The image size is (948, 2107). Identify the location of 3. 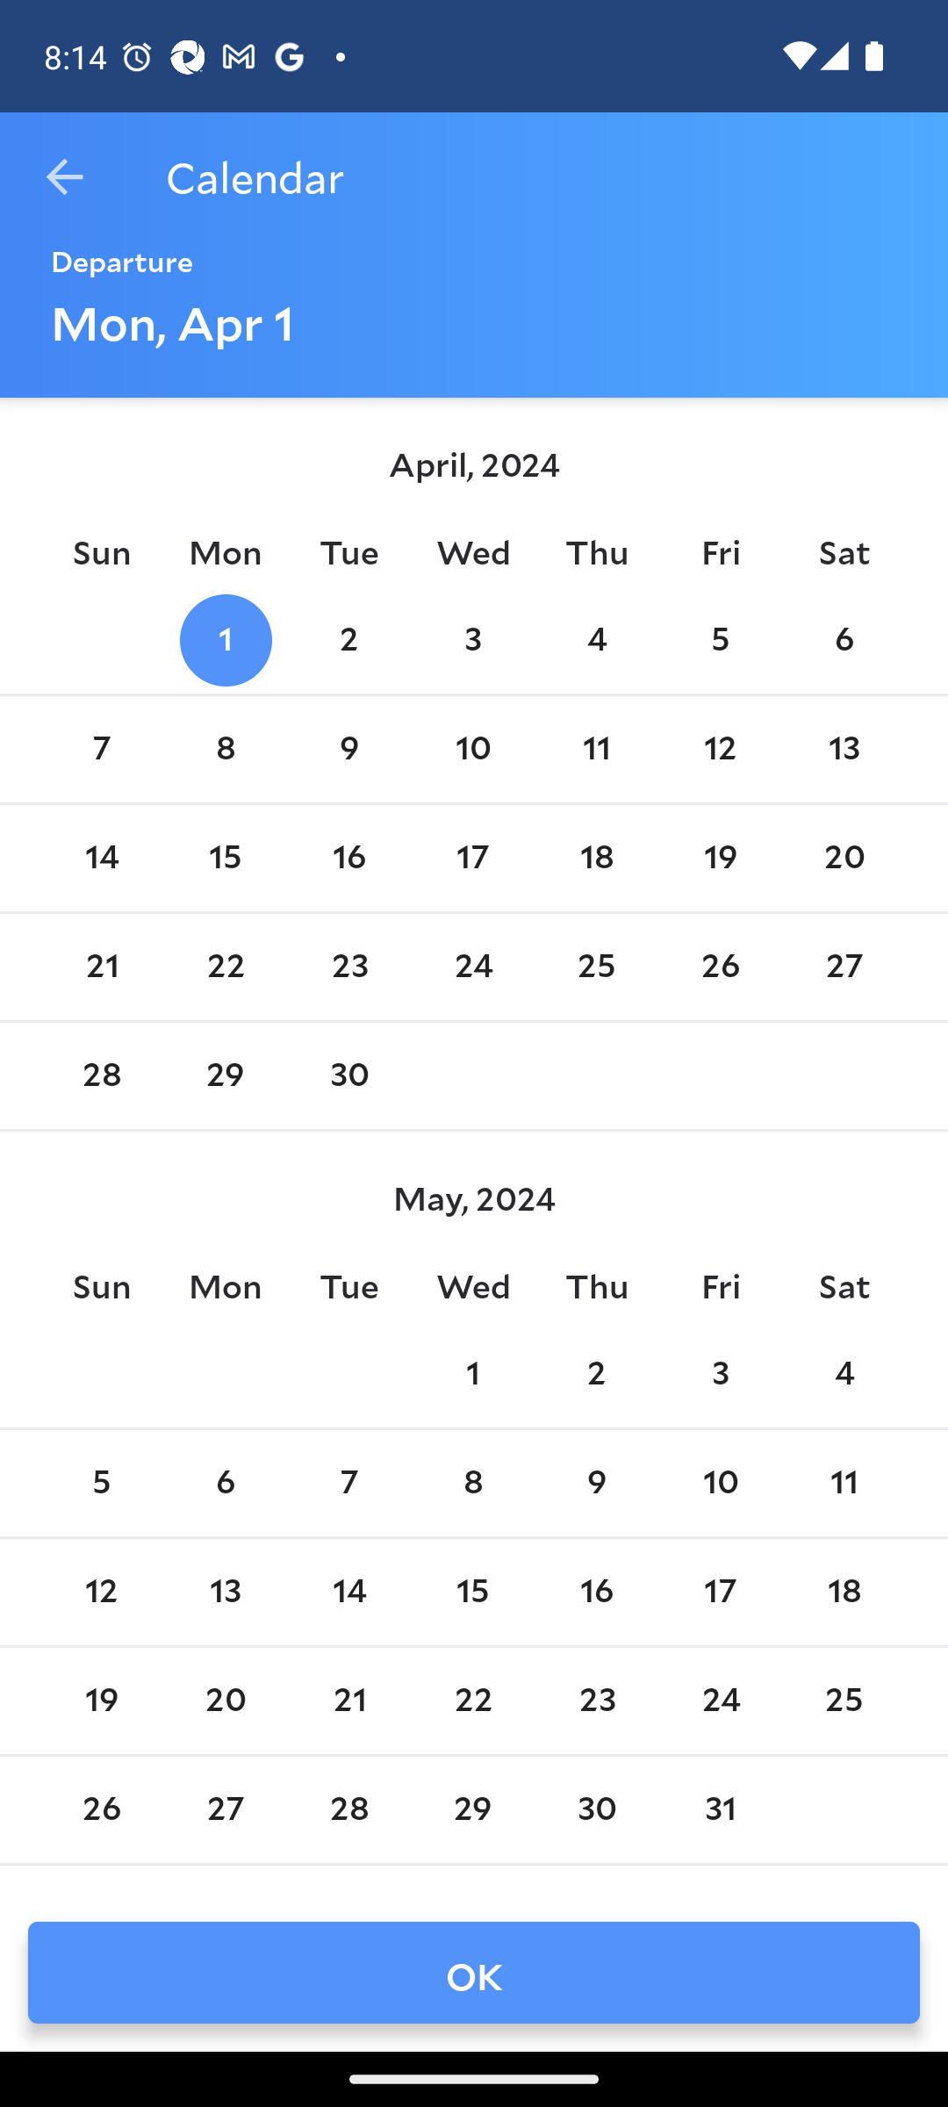
(473, 640).